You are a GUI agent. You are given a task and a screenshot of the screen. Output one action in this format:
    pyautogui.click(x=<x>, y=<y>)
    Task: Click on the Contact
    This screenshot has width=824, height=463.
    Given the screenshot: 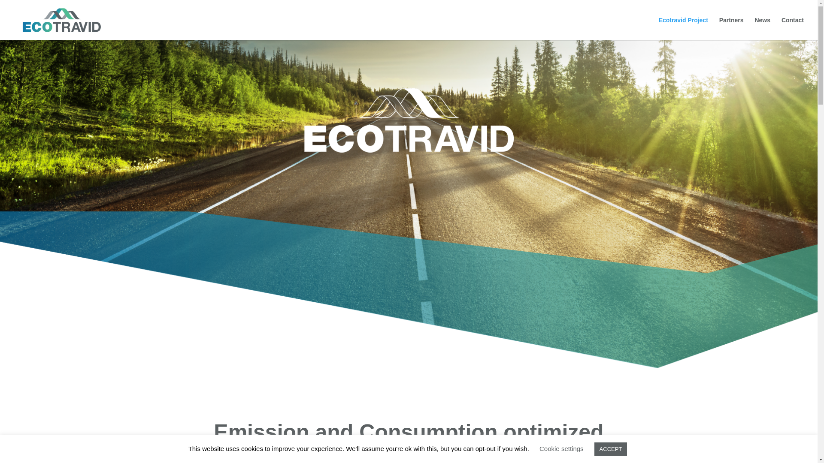 What is the action you would take?
    pyautogui.click(x=792, y=28)
    